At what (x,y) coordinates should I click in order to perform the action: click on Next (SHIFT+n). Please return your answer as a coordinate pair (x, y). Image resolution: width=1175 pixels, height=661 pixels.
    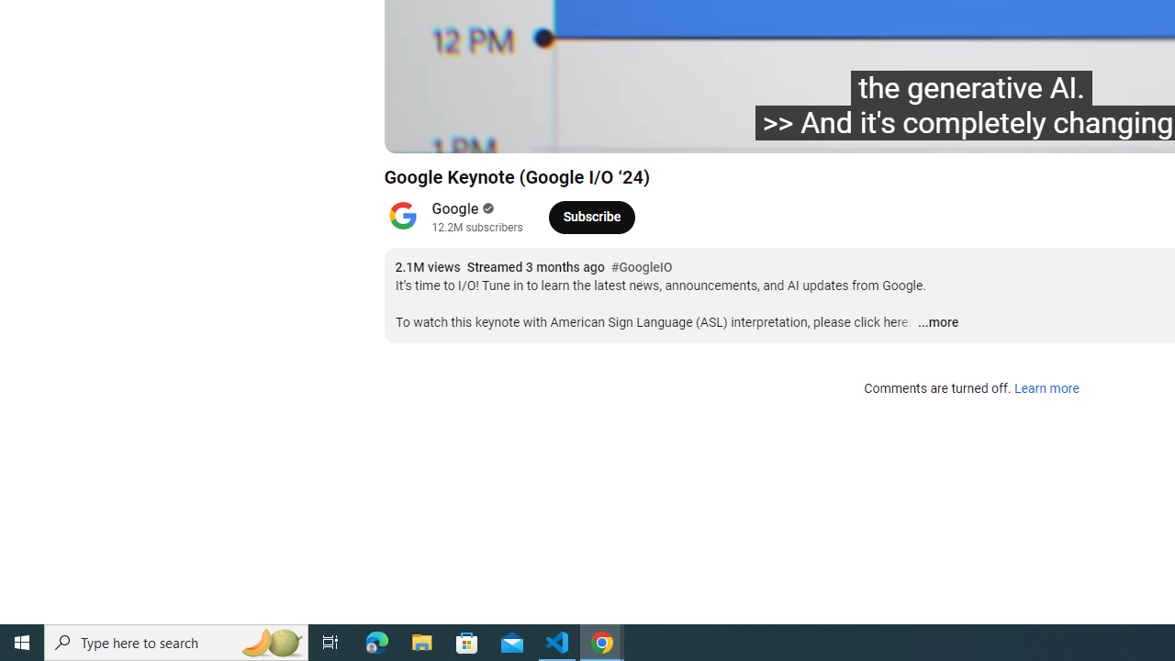
    Looking at the image, I should click on (501, 130).